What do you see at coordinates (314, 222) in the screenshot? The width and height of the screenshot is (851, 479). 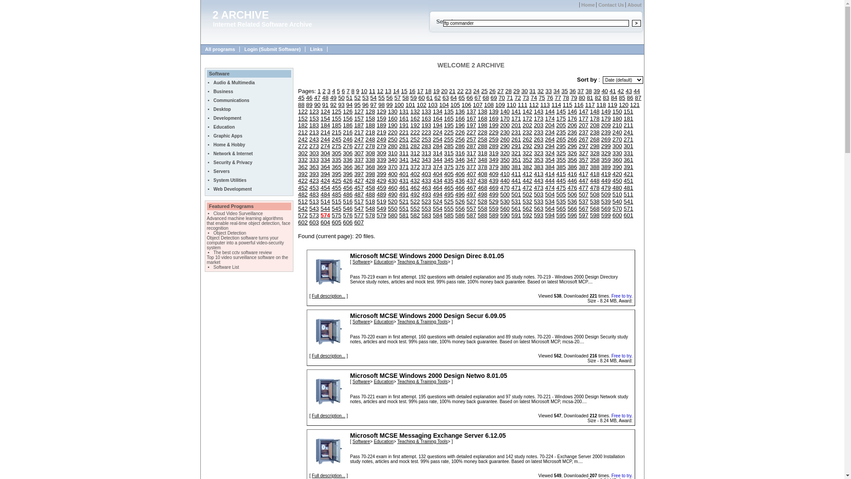 I see `603` at bounding box center [314, 222].